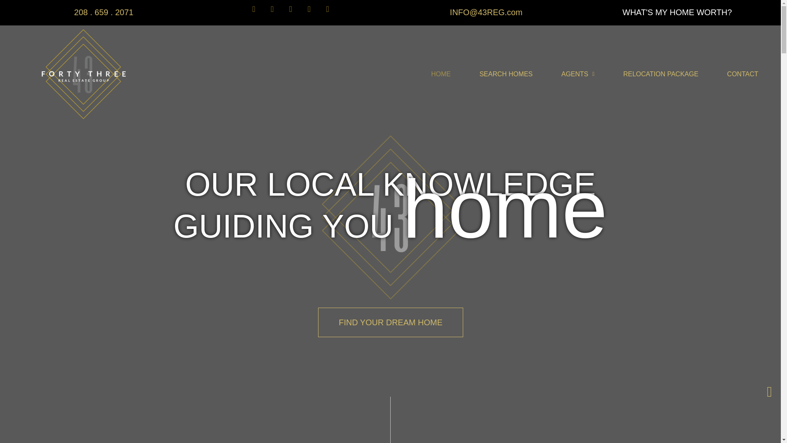 Image resolution: width=787 pixels, height=443 pixels. I want to click on SEARCH HOMES, so click(506, 74).